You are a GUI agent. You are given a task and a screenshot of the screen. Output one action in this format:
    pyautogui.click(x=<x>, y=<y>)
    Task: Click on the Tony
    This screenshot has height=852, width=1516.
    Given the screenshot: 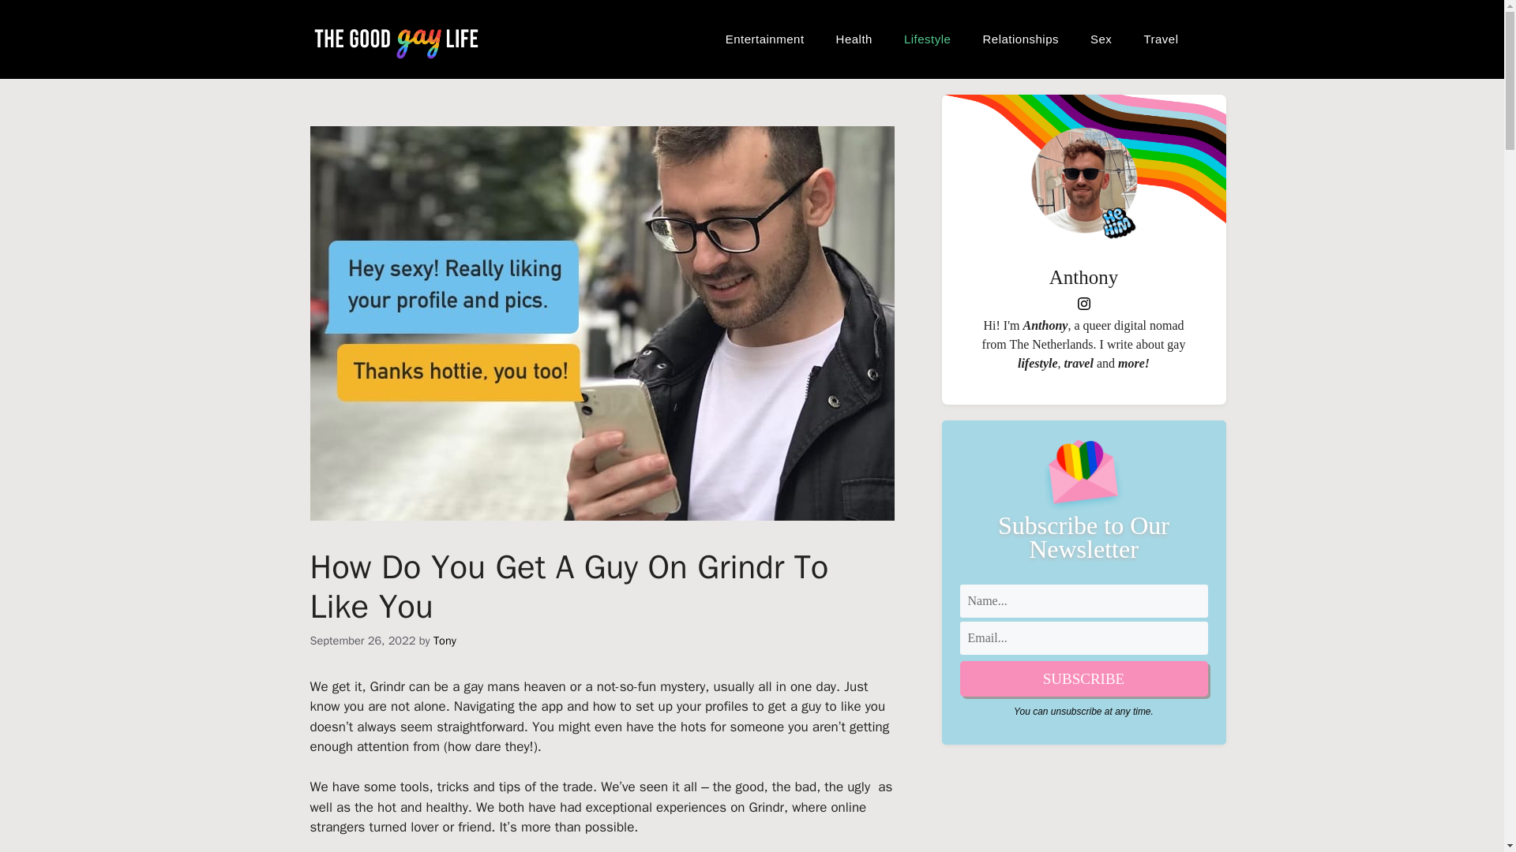 What is the action you would take?
    pyautogui.click(x=445, y=641)
    